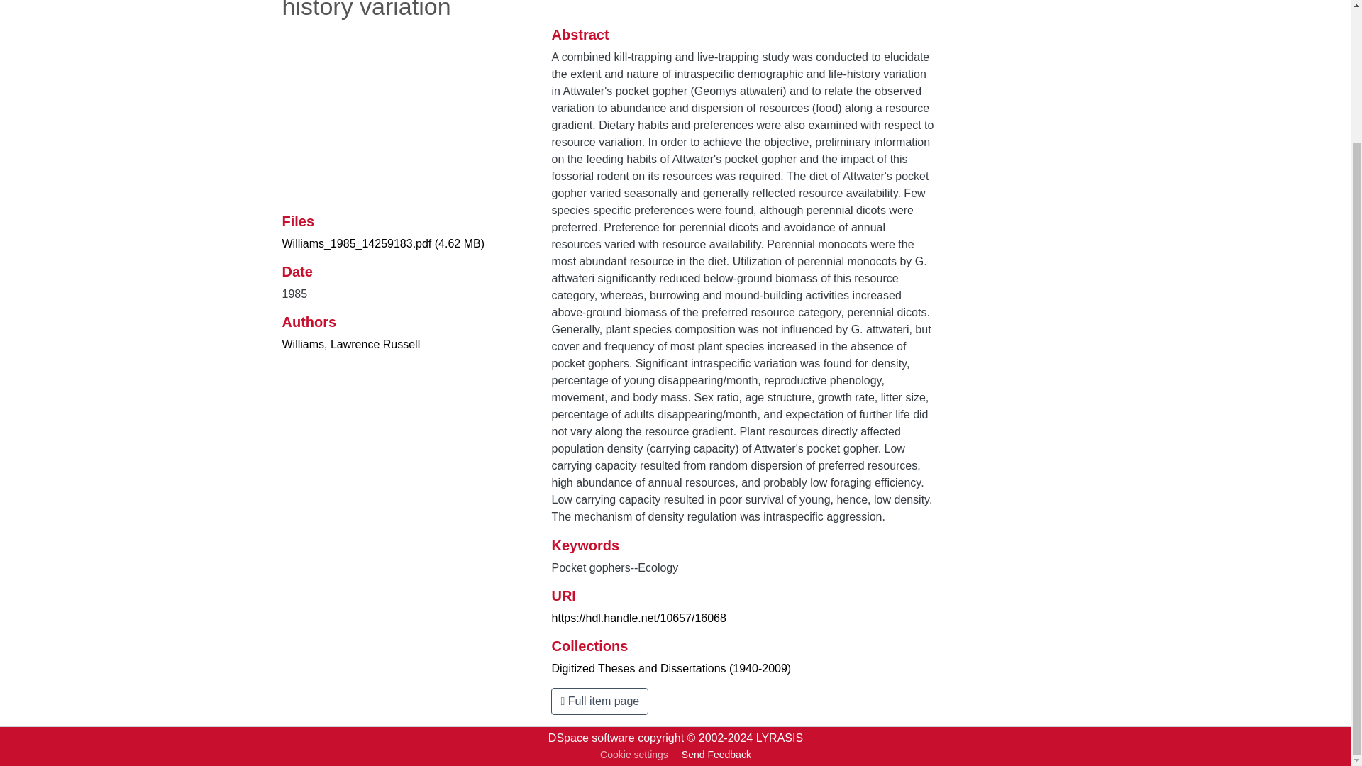  What do you see at coordinates (351, 344) in the screenshot?
I see `Williams, Lawrence Russell` at bounding box center [351, 344].